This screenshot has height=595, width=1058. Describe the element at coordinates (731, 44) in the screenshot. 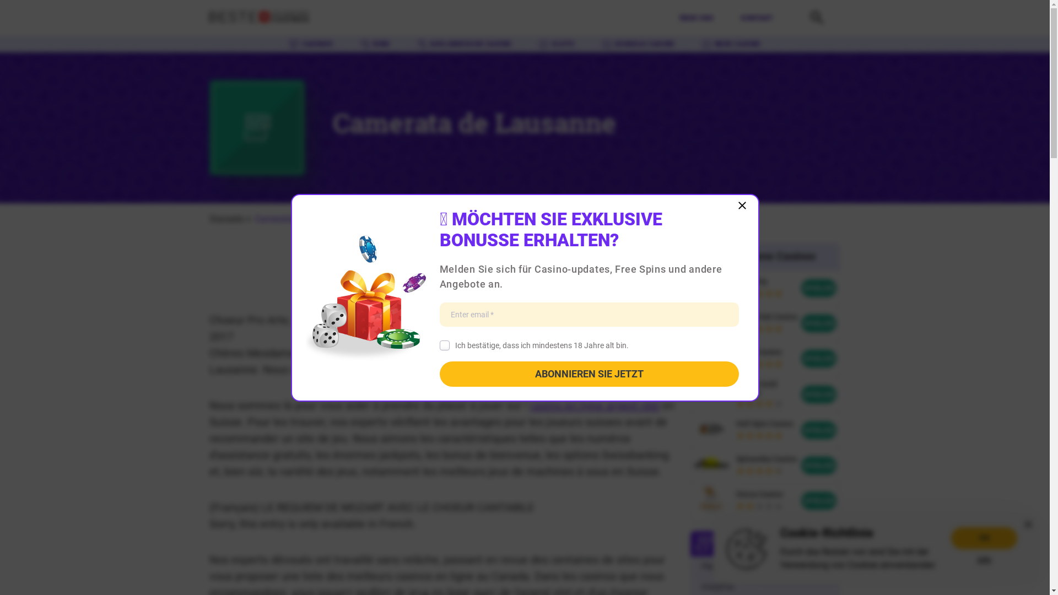

I see `NEUE CASINO` at that location.